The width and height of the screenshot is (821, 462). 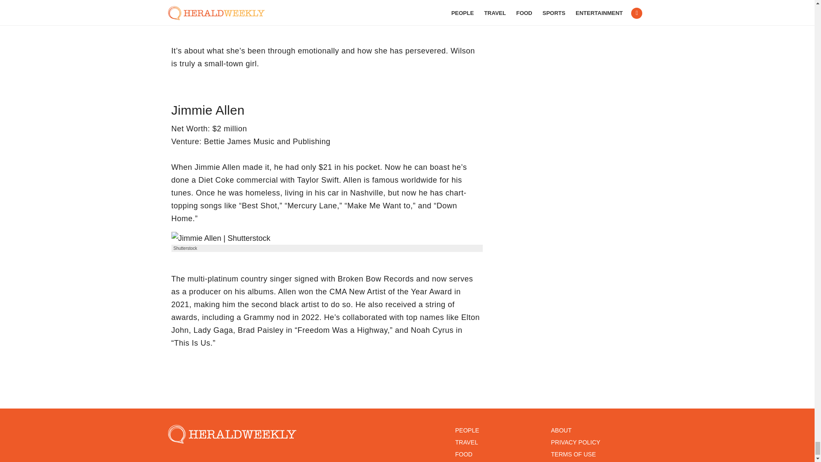 I want to click on ABOUT, so click(x=561, y=430).